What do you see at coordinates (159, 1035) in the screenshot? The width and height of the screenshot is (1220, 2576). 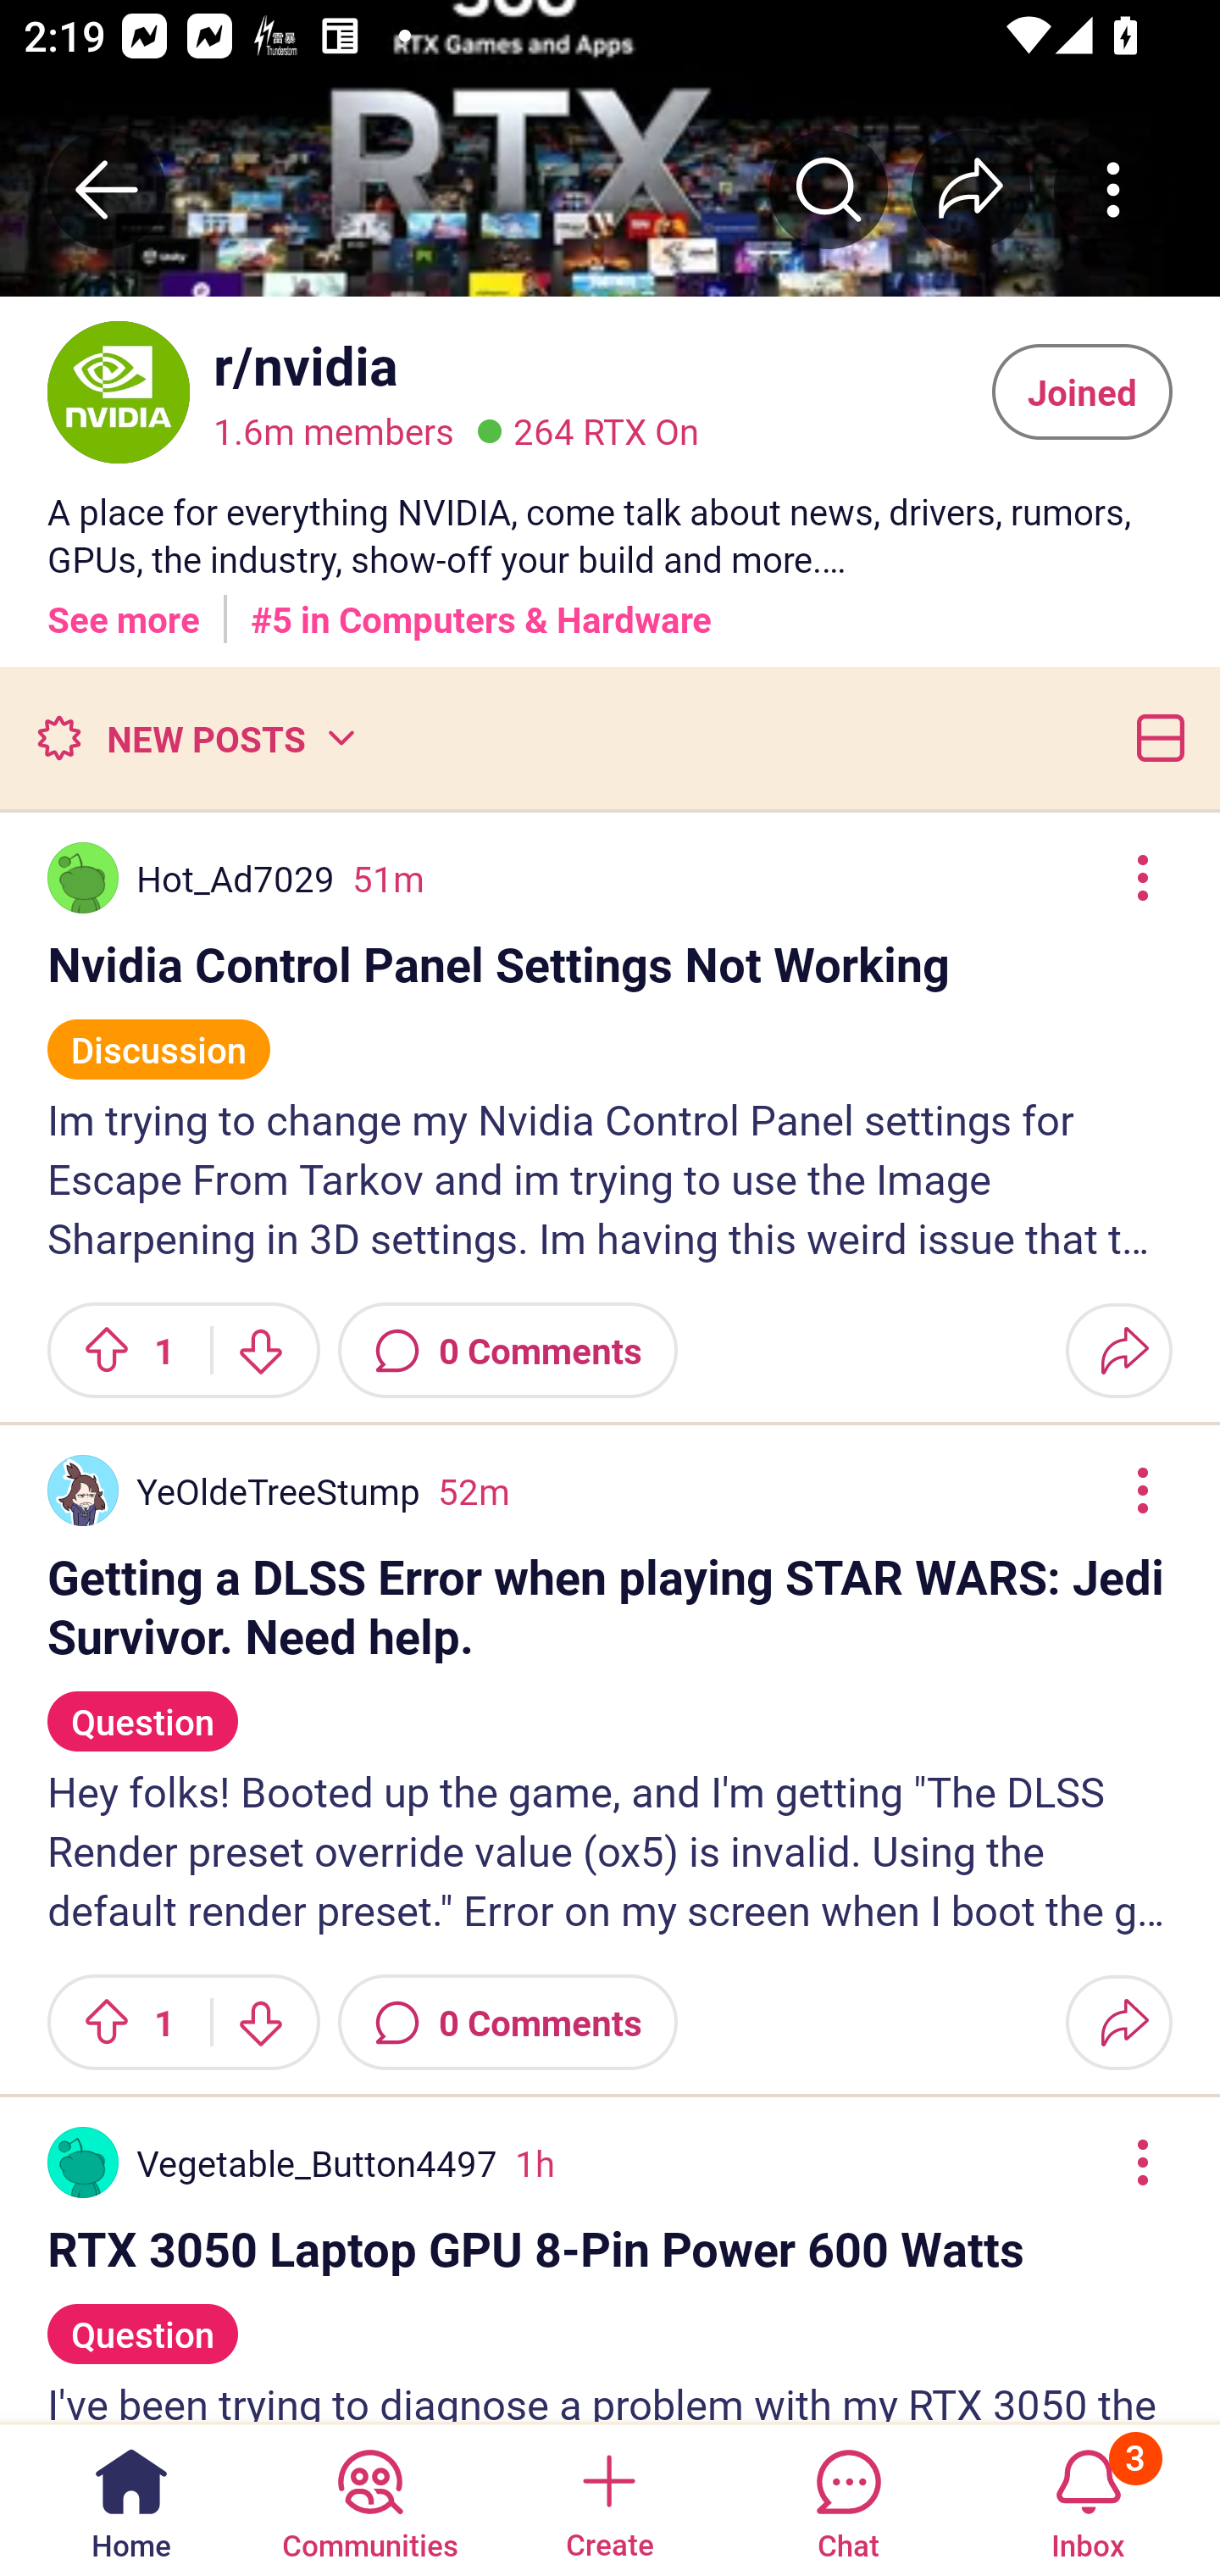 I see `Discussion` at bounding box center [159, 1035].